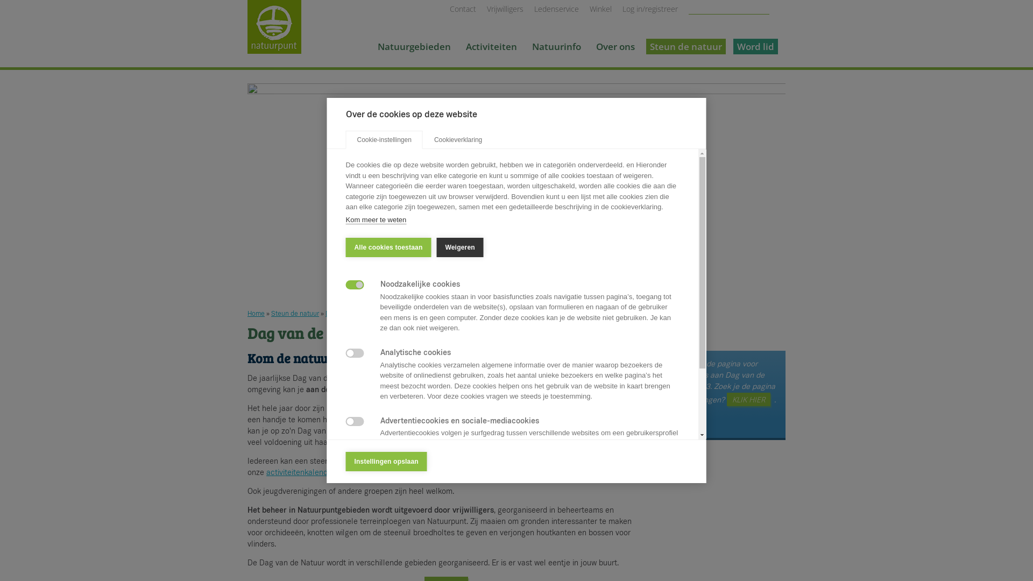  What do you see at coordinates (256, 314) in the screenshot?
I see `Home` at bounding box center [256, 314].